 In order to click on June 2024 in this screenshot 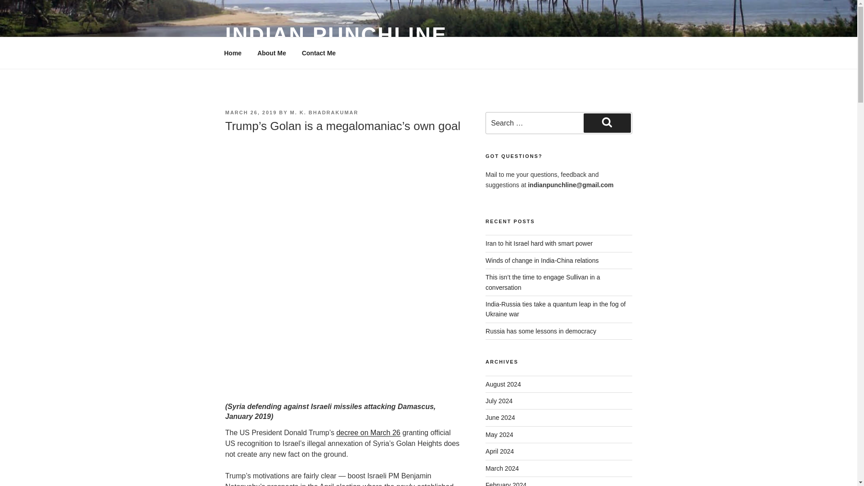, I will do `click(500, 418)`.